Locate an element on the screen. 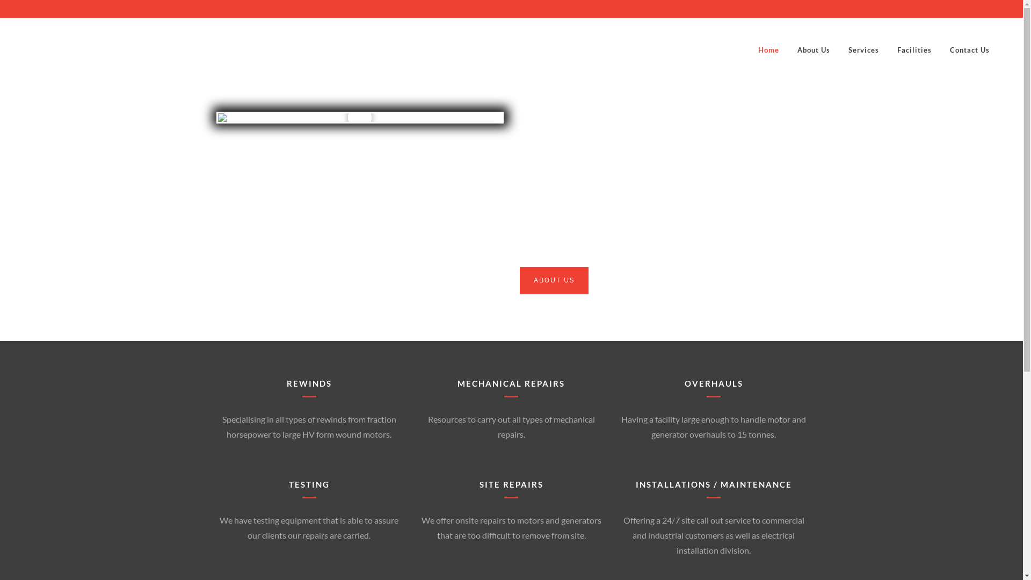 This screenshot has height=580, width=1031. Home is located at coordinates (769, 50).